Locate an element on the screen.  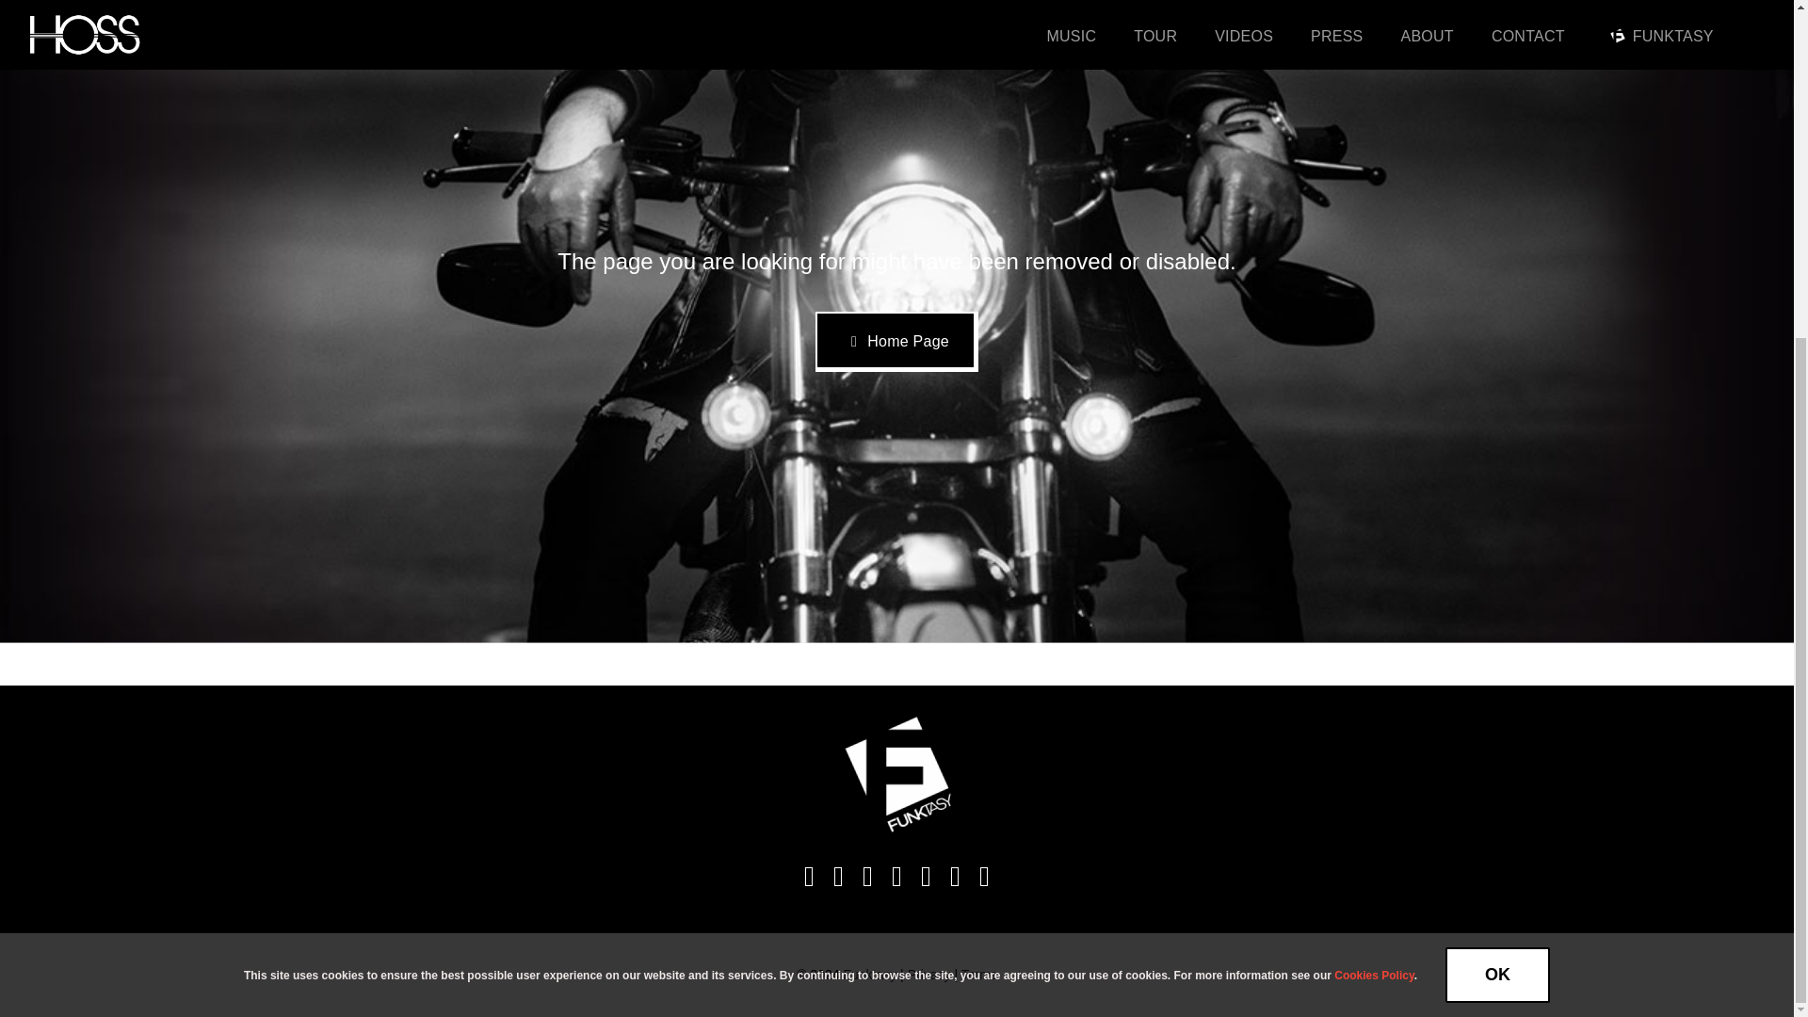
Home Page is located at coordinates (896, 341).